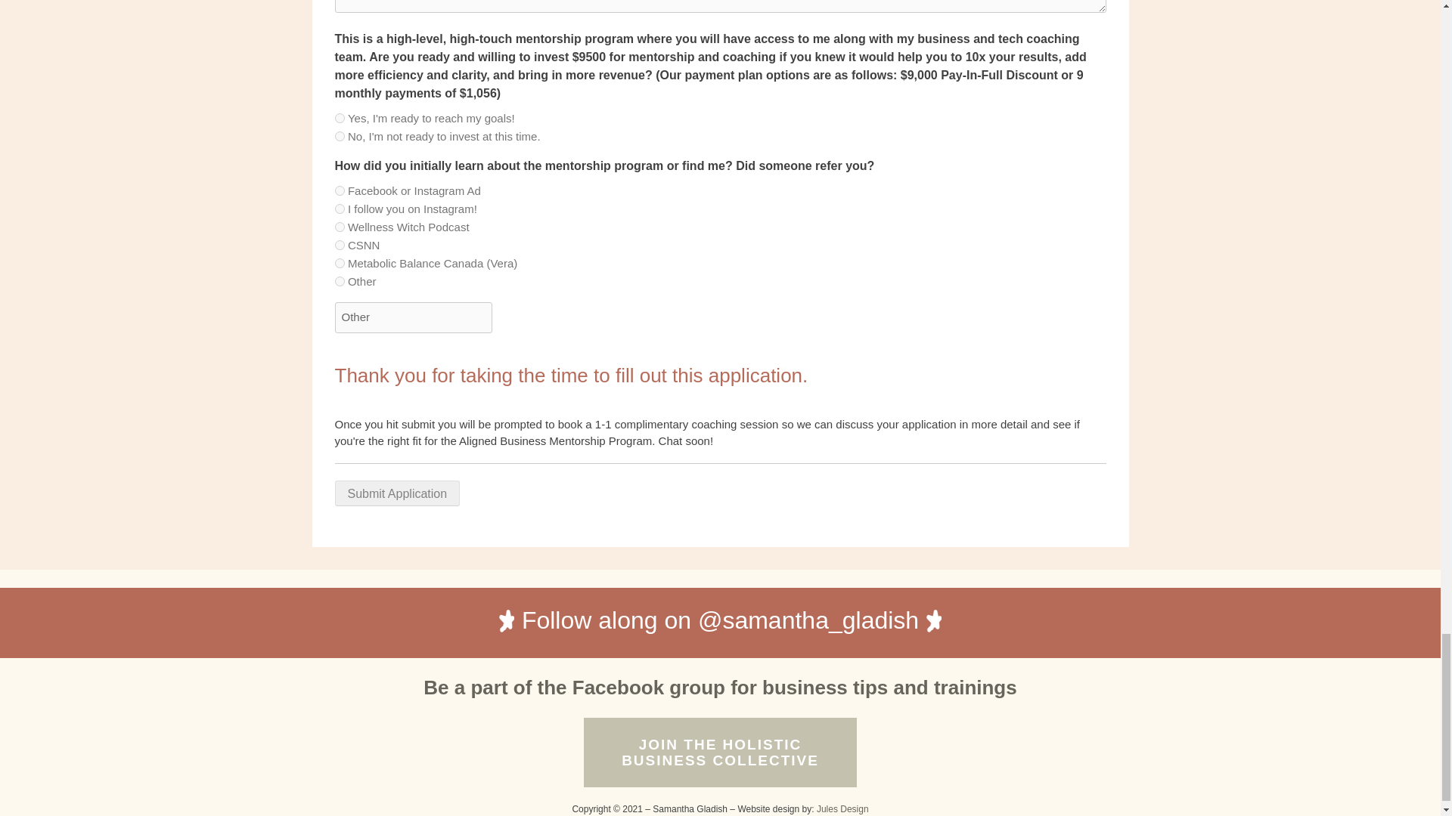 This screenshot has width=1452, height=816. I want to click on Submit Application, so click(720, 759).